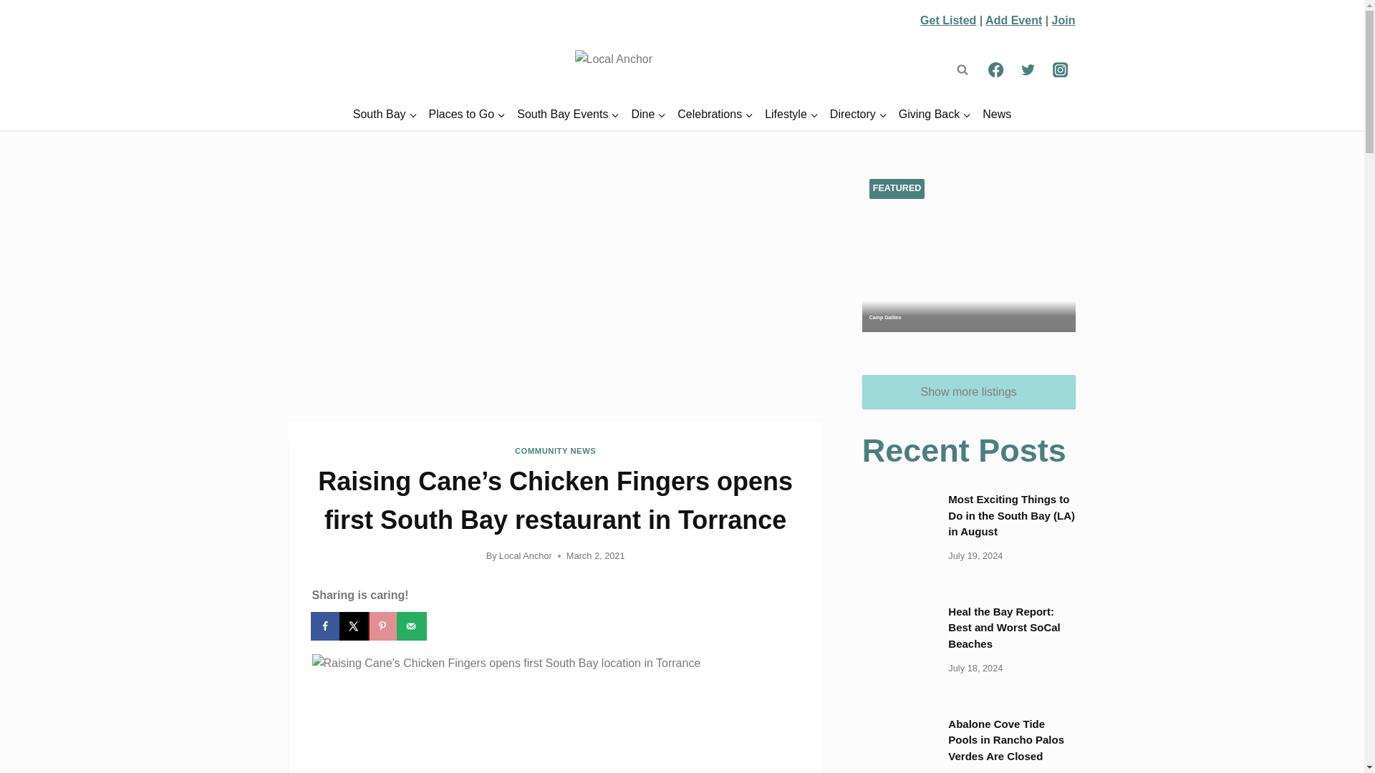  I want to click on Save to Pinterest, so click(384, 626).